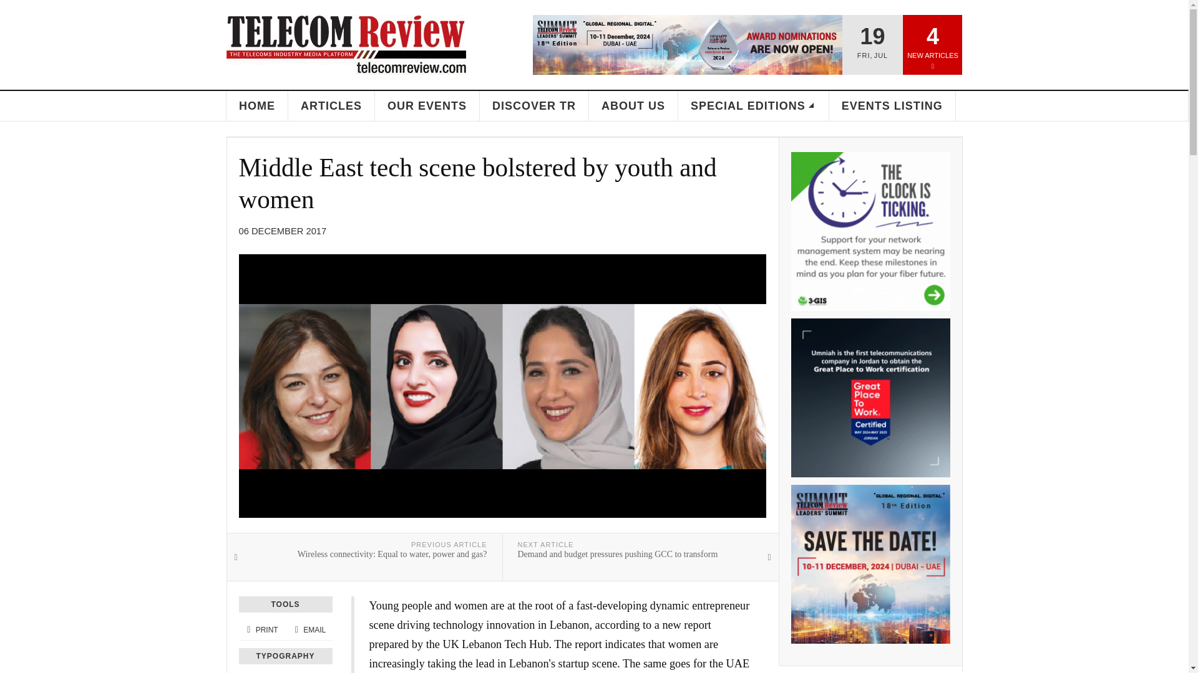 The width and height of the screenshot is (1198, 673). I want to click on 2024 07 3GIS Top Side WB, so click(870, 231).